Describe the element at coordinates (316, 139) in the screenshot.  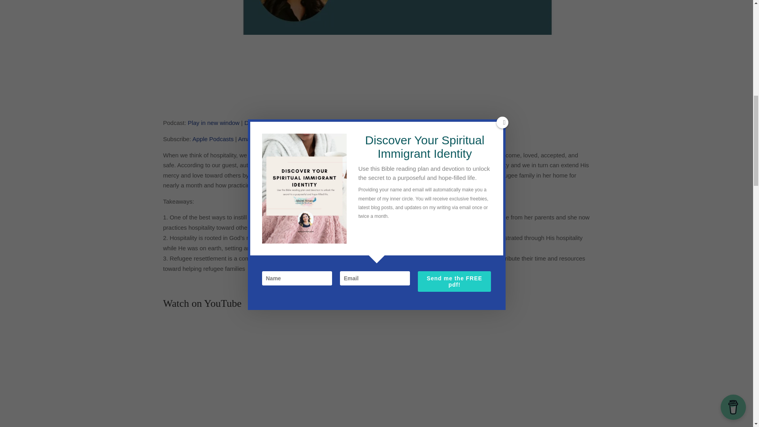
I see `Blubrry` at that location.